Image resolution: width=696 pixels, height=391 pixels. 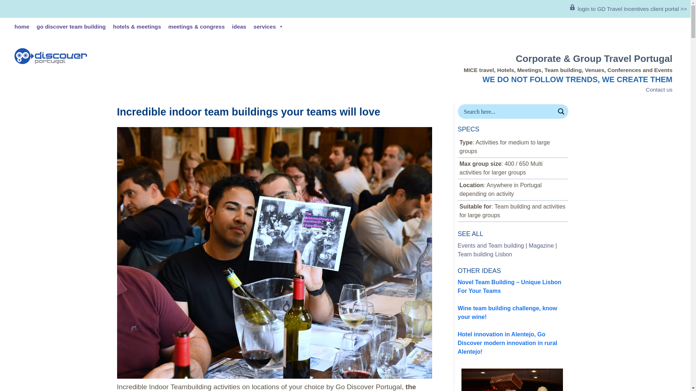 What do you see at coordinates (490, 245) in the screenshot?
I see `Events and Team building` at bounding box center [490, 245].